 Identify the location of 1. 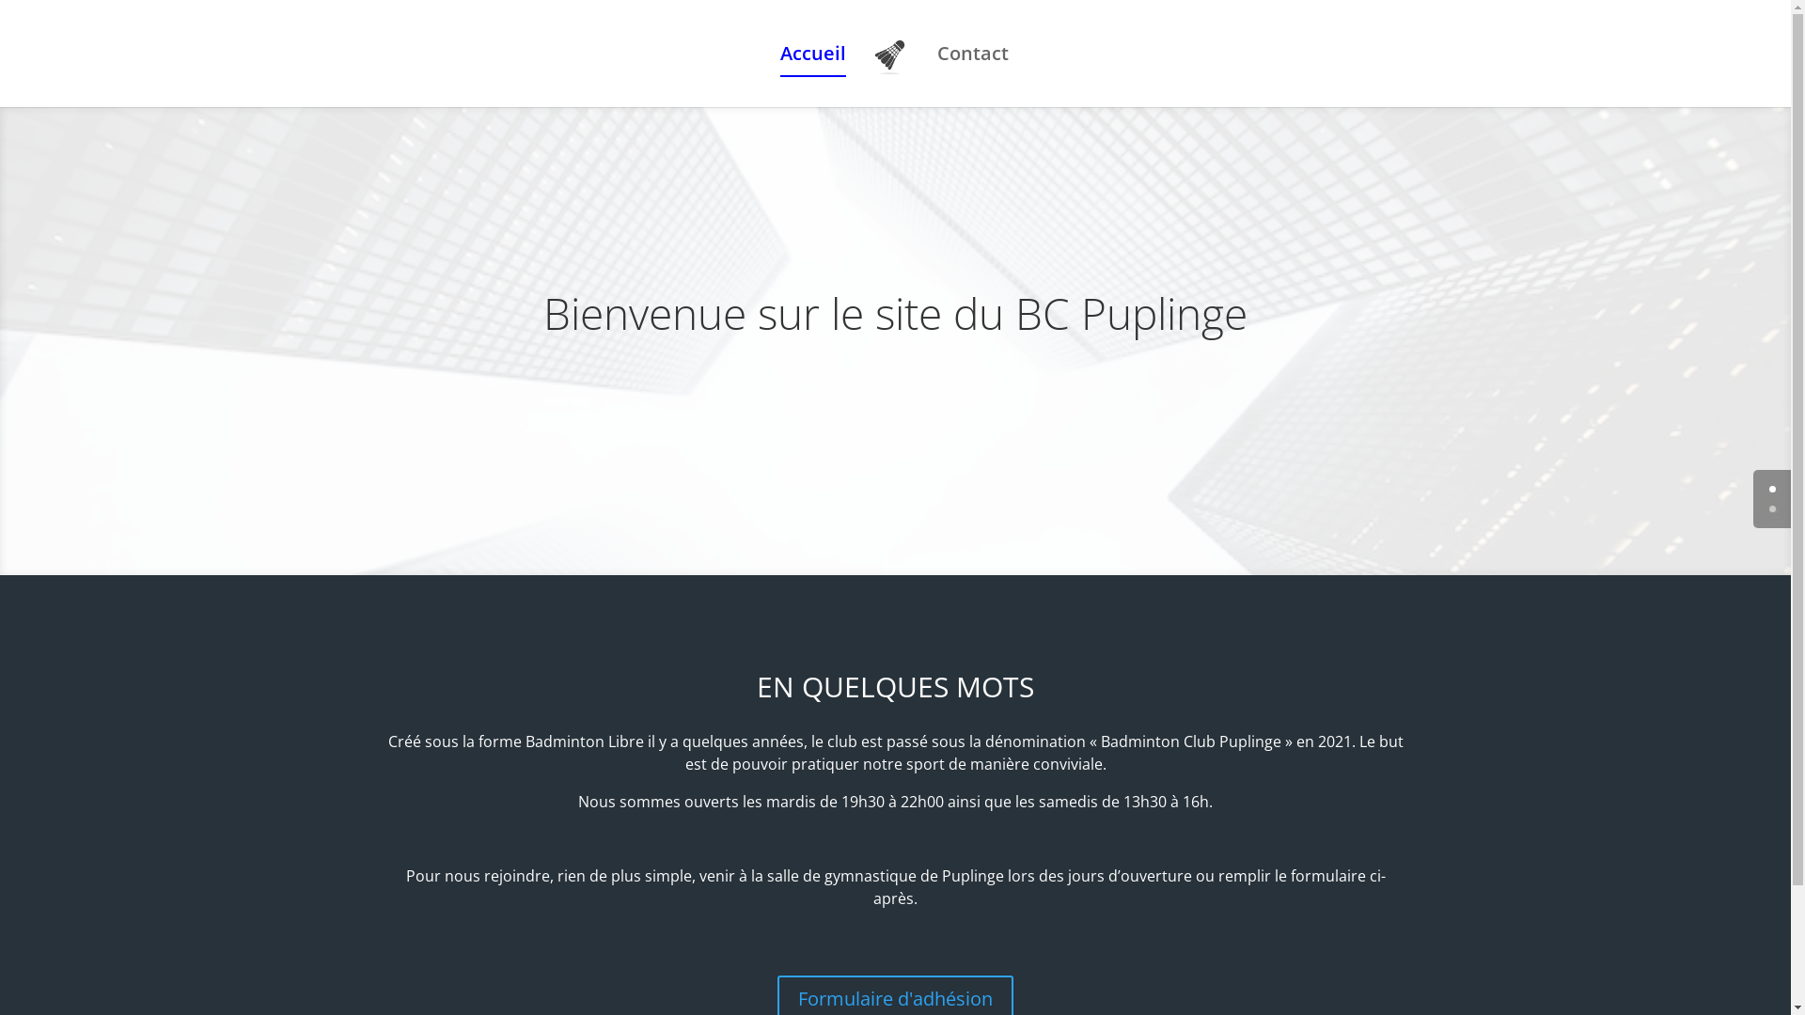
(1773, 509).